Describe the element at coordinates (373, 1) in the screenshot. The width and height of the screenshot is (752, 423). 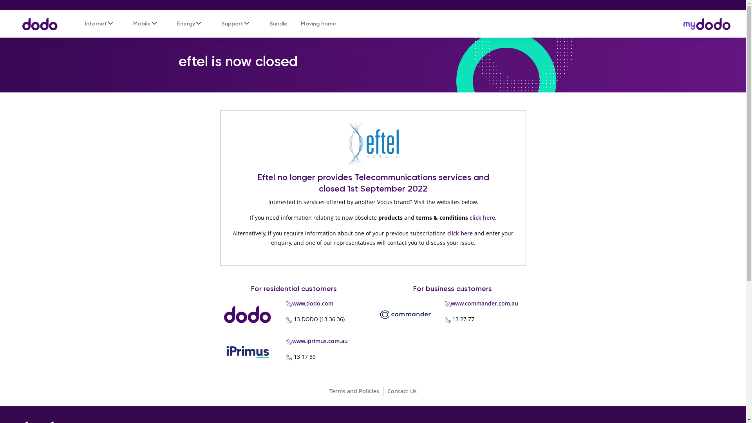
I see `Skip to main content` at that location.